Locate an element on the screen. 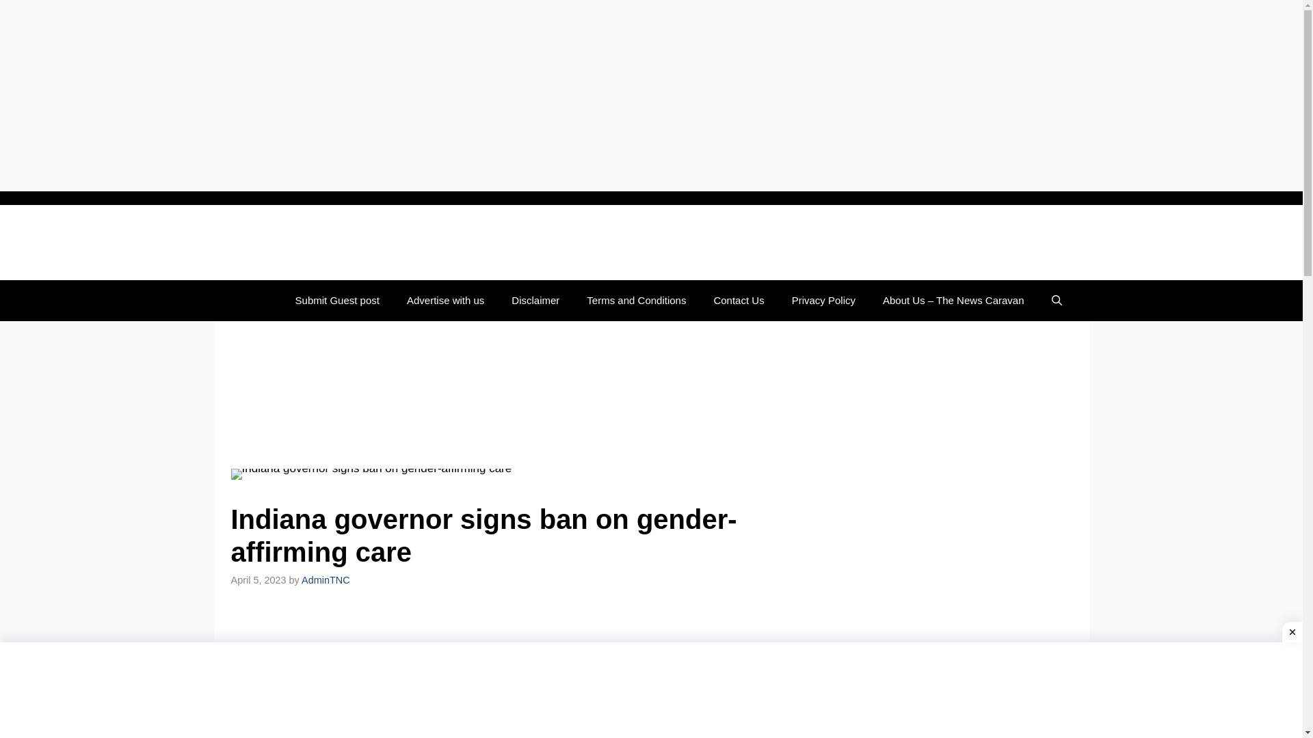 The image size is (1313, 738). Advertise with us is located at coordinates (445, 301).